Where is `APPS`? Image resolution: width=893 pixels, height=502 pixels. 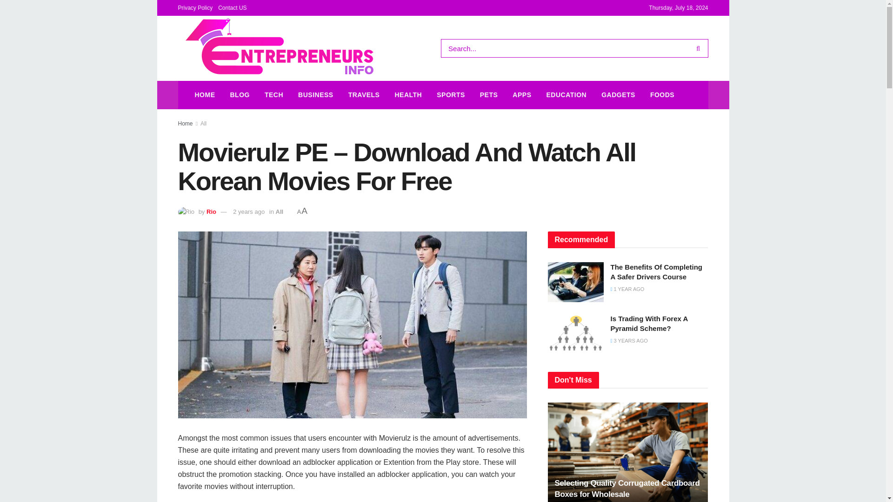 APPS is located at coordinates (522, 95).